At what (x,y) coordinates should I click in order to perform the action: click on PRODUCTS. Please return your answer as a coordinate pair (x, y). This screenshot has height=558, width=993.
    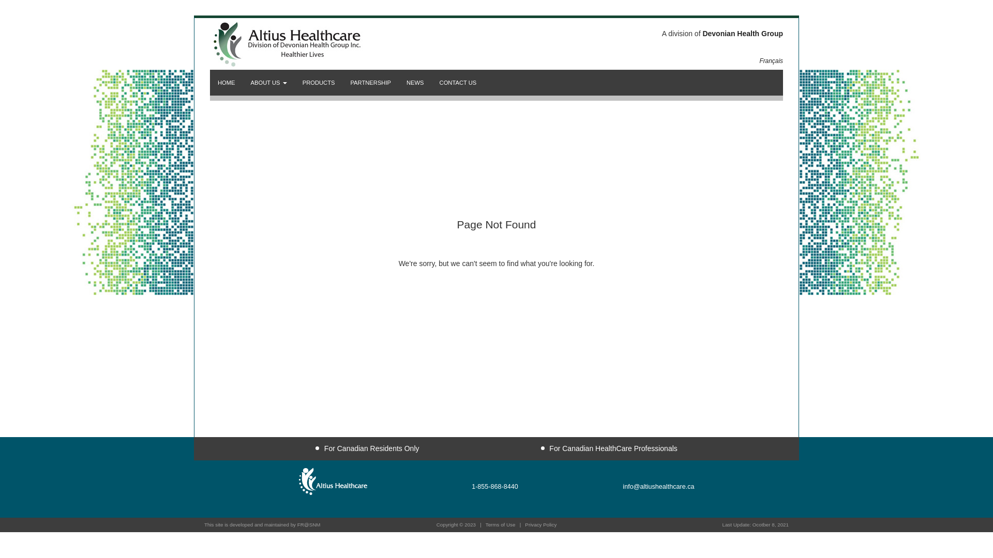
    Looking at the image, I should click on (319, 83).